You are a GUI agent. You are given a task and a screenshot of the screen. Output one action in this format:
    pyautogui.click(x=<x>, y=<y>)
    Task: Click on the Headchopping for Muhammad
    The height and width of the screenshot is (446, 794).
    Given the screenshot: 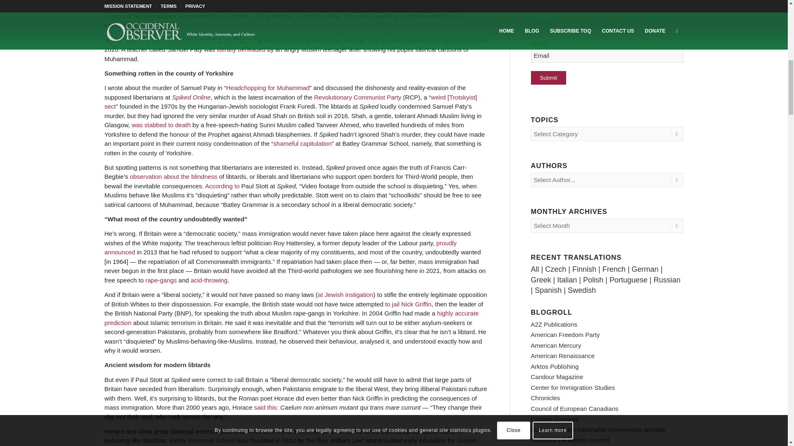 What is the action you would take?
    pyautogui.click(x=268, y=88)
    